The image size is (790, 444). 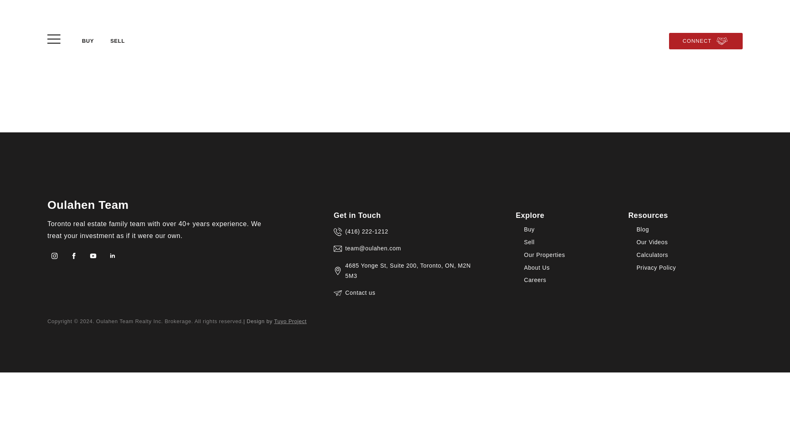 What do you see at coordinates (408, 293) in the screenshot?
I see `Contact us` at bounding box center [408, 293].